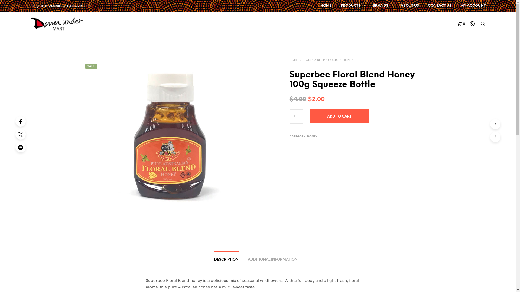 This screenshot has height=292, width=520. I want to click on Twitter, so click(21, 134).